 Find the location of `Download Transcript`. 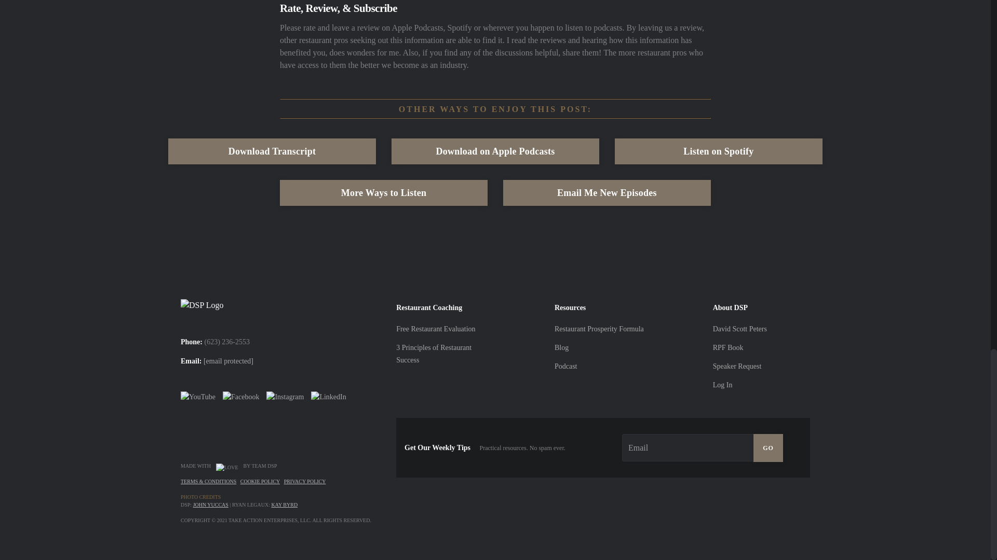

Download Transcript is located at coordinates (272, 151).